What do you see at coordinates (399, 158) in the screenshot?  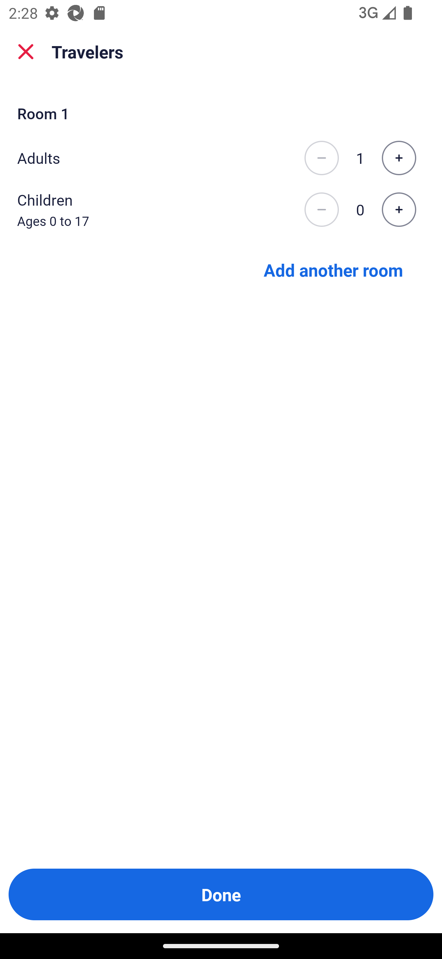 I see `Increase the number of adults` at bounding box center [399, 158].